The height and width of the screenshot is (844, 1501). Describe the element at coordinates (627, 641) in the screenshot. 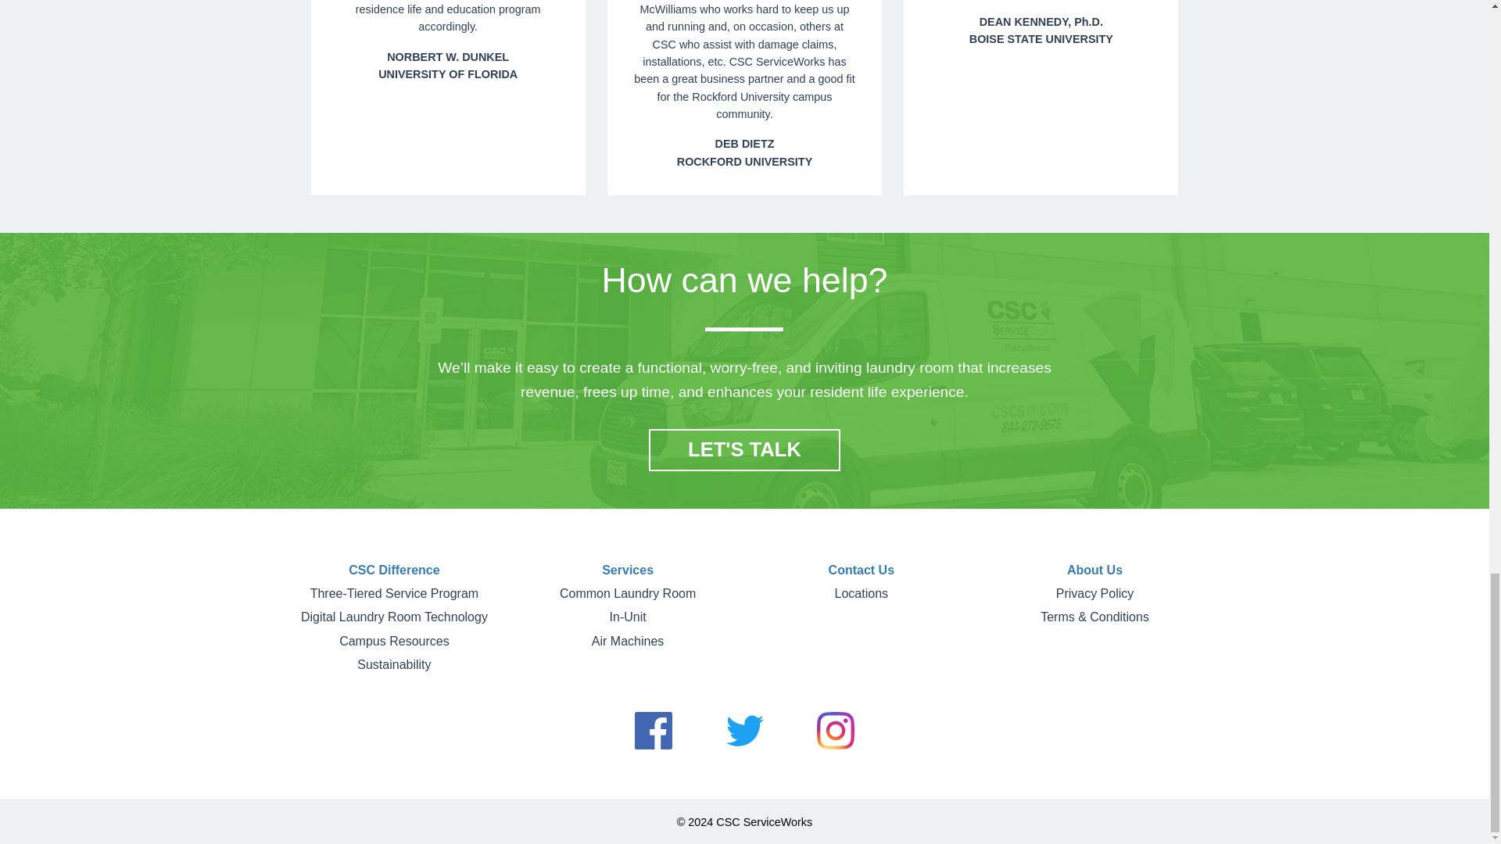

I see `Air Machines` at that location.